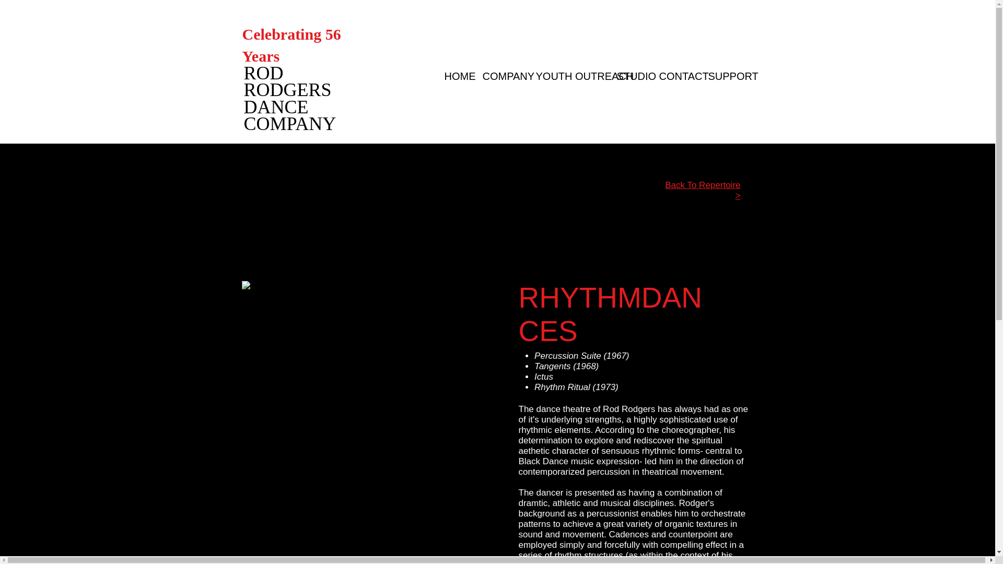 The height and width of the screenshot is (564, 1003). I want to click on HOME, so click(456, 76).